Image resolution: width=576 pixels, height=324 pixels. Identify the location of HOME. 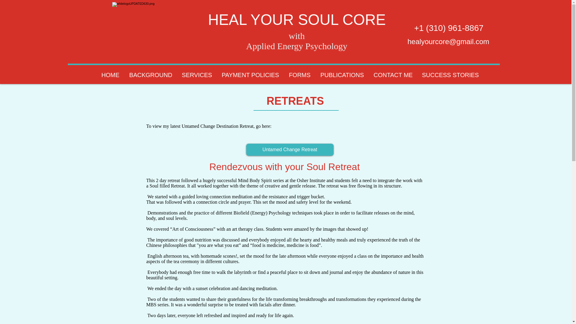
(110, 75).